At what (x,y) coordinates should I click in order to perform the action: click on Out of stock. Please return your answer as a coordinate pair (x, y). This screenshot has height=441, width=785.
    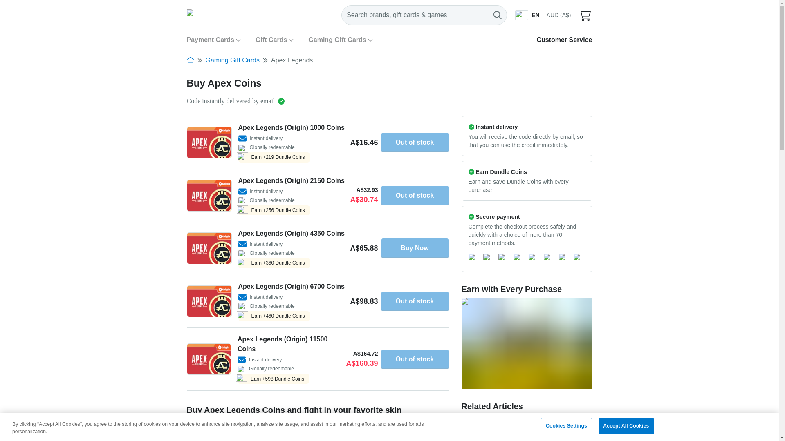
    Looking at the image, I should click on (415, 195).